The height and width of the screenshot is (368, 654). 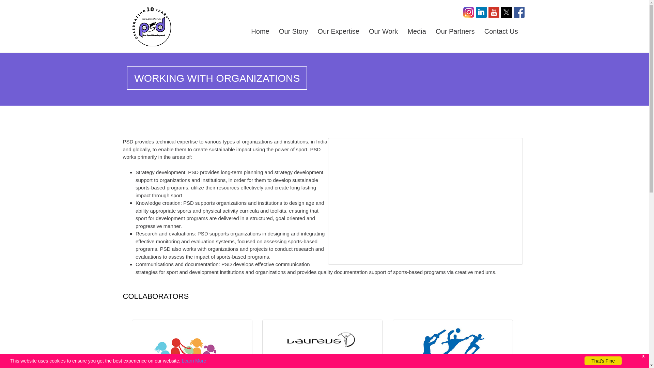 What do you see at coordinates (339, 31) in the screenshot?
I see `Our Expertise` at bounding box center [339, 31].